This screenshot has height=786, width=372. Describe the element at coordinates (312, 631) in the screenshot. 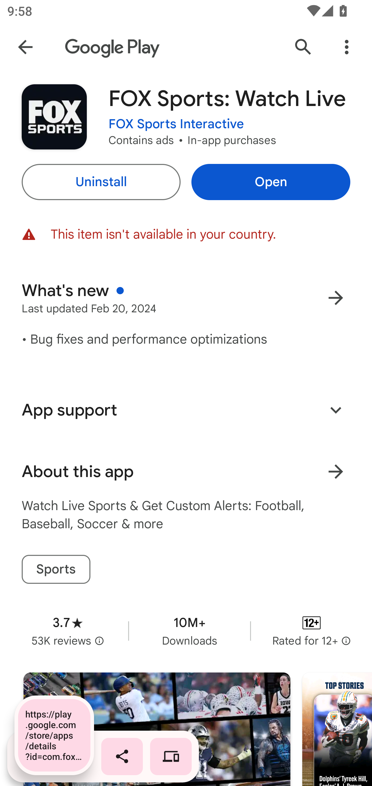

I see `Content rating Rated for 12+` at that location.